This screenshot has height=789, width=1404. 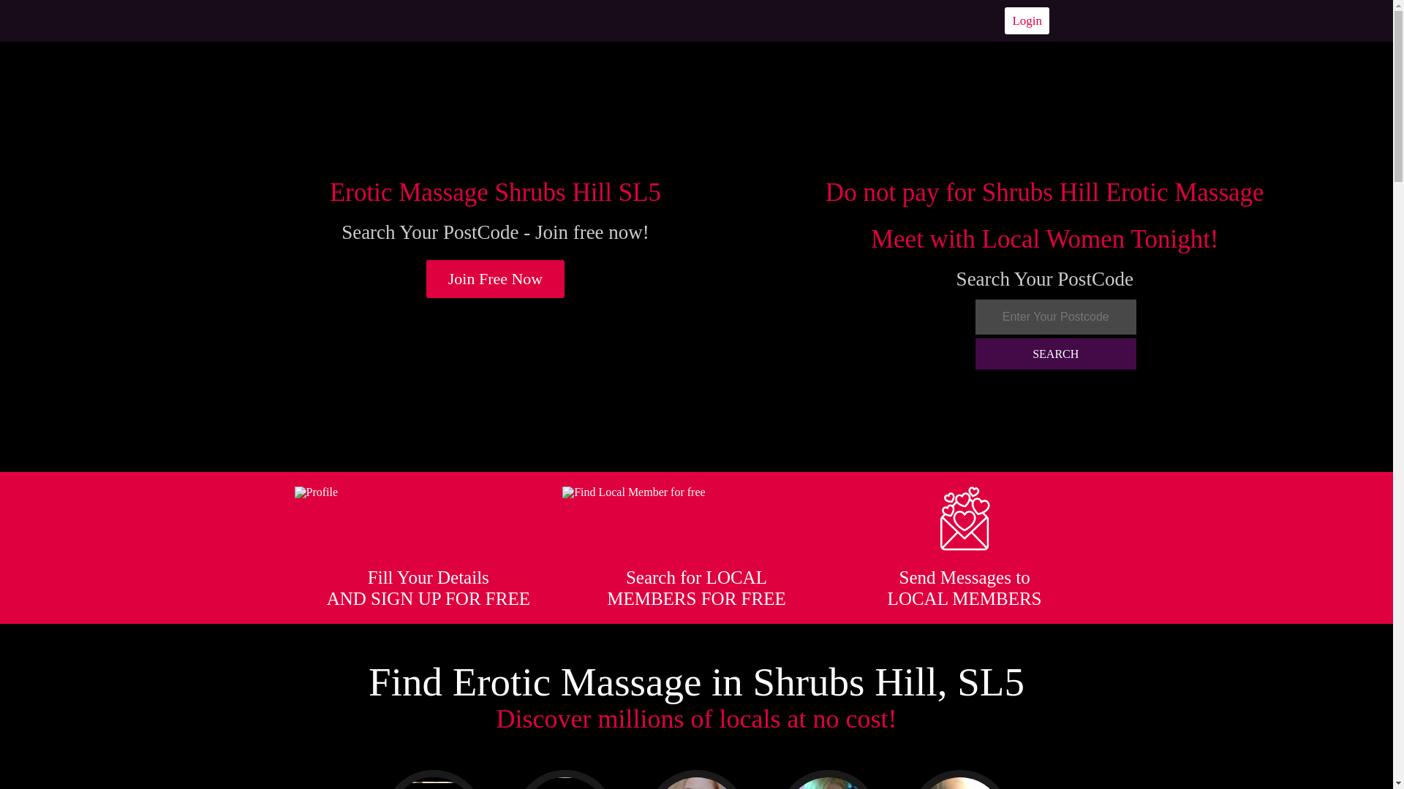 What do you see at coordinates (496, 279) in the screenshot?
I see `Join` at bounding box center [496, 279].